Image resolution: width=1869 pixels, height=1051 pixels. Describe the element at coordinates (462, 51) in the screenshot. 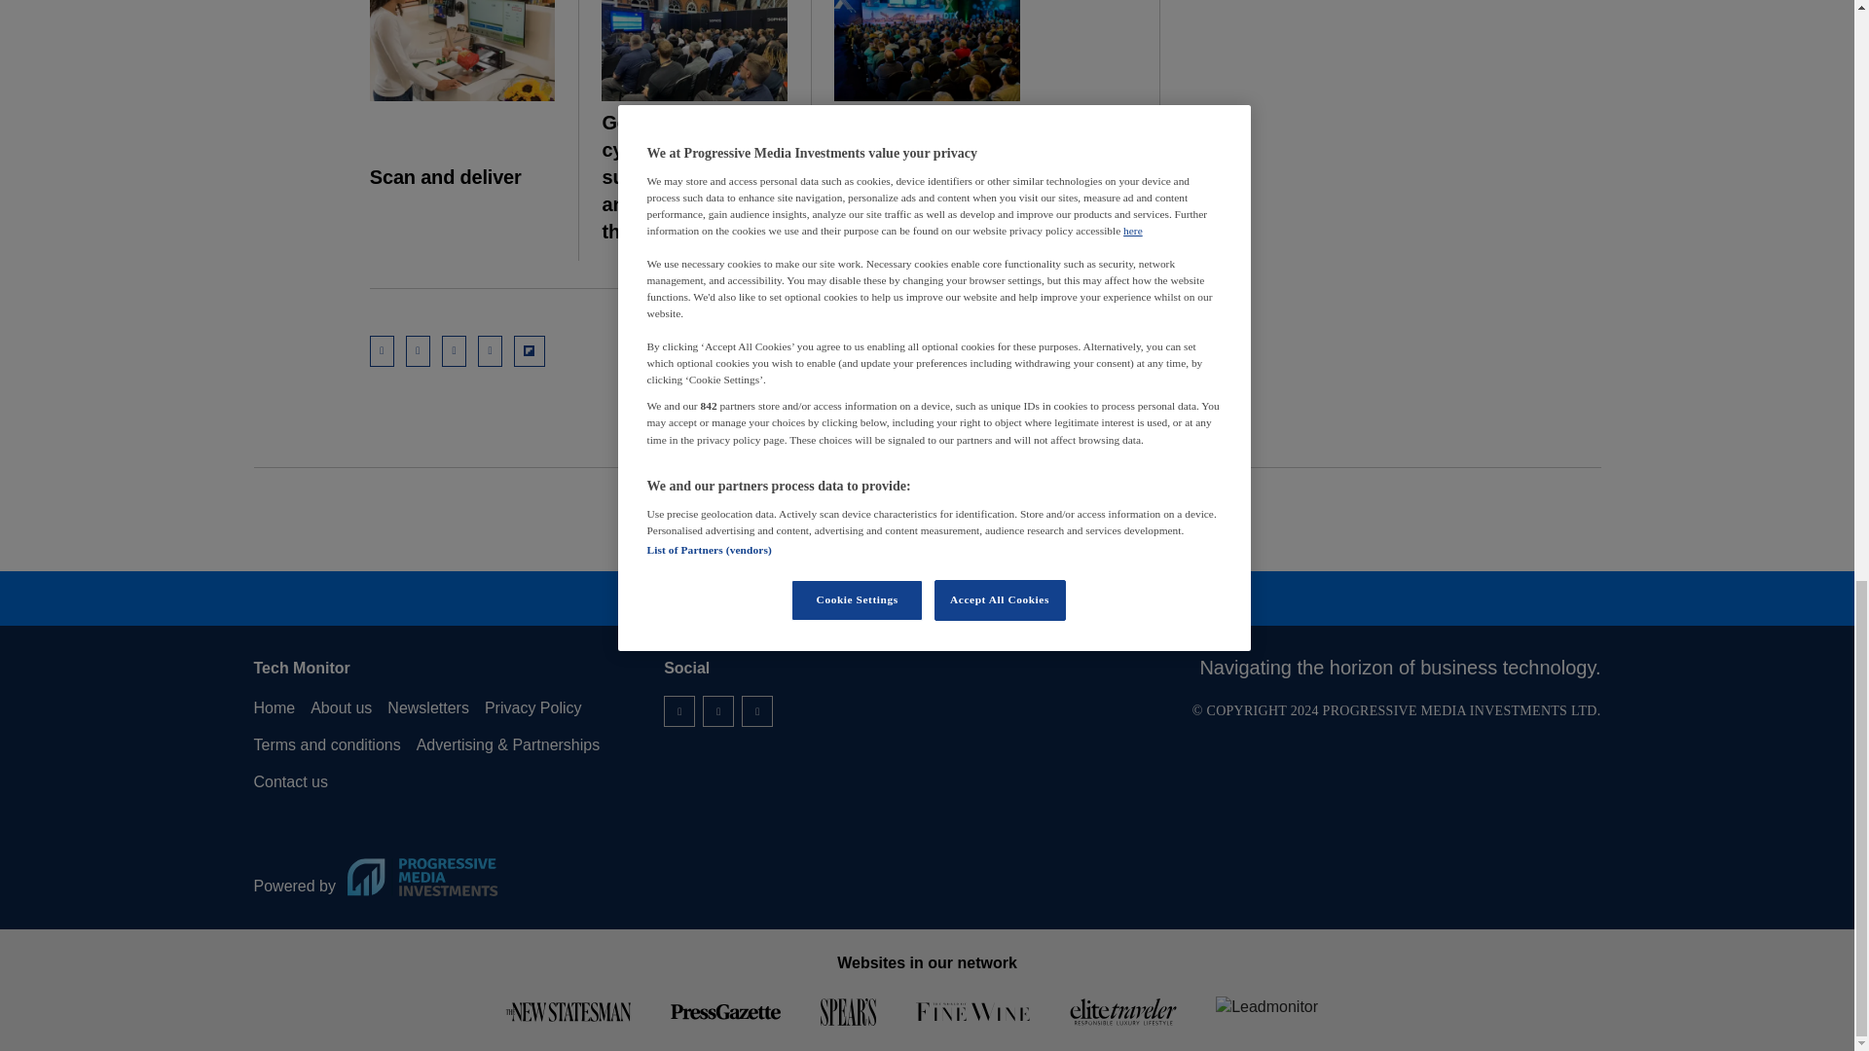

I see `Scan and deliver` at that location.